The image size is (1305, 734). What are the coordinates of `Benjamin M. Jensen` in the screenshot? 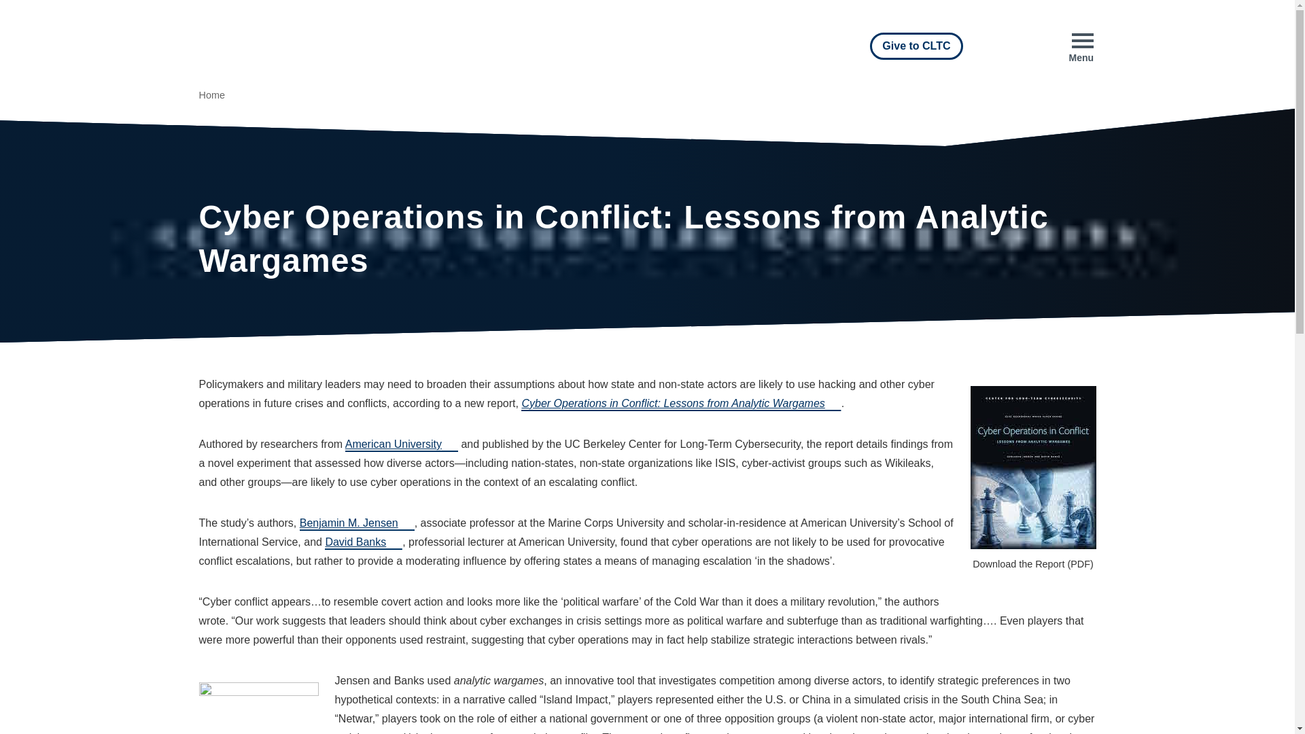 It's located at (358, 523).